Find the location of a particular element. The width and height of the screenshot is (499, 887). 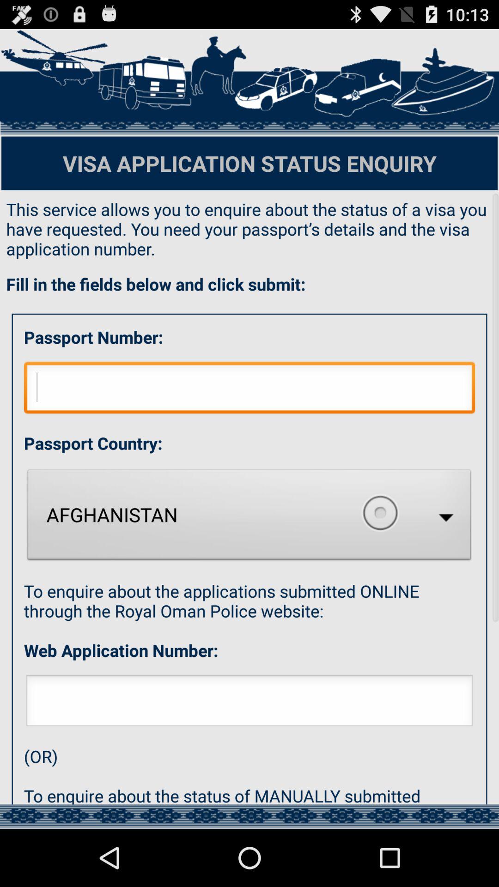

click on the text field below passport number is located at coordinates (249, 390).